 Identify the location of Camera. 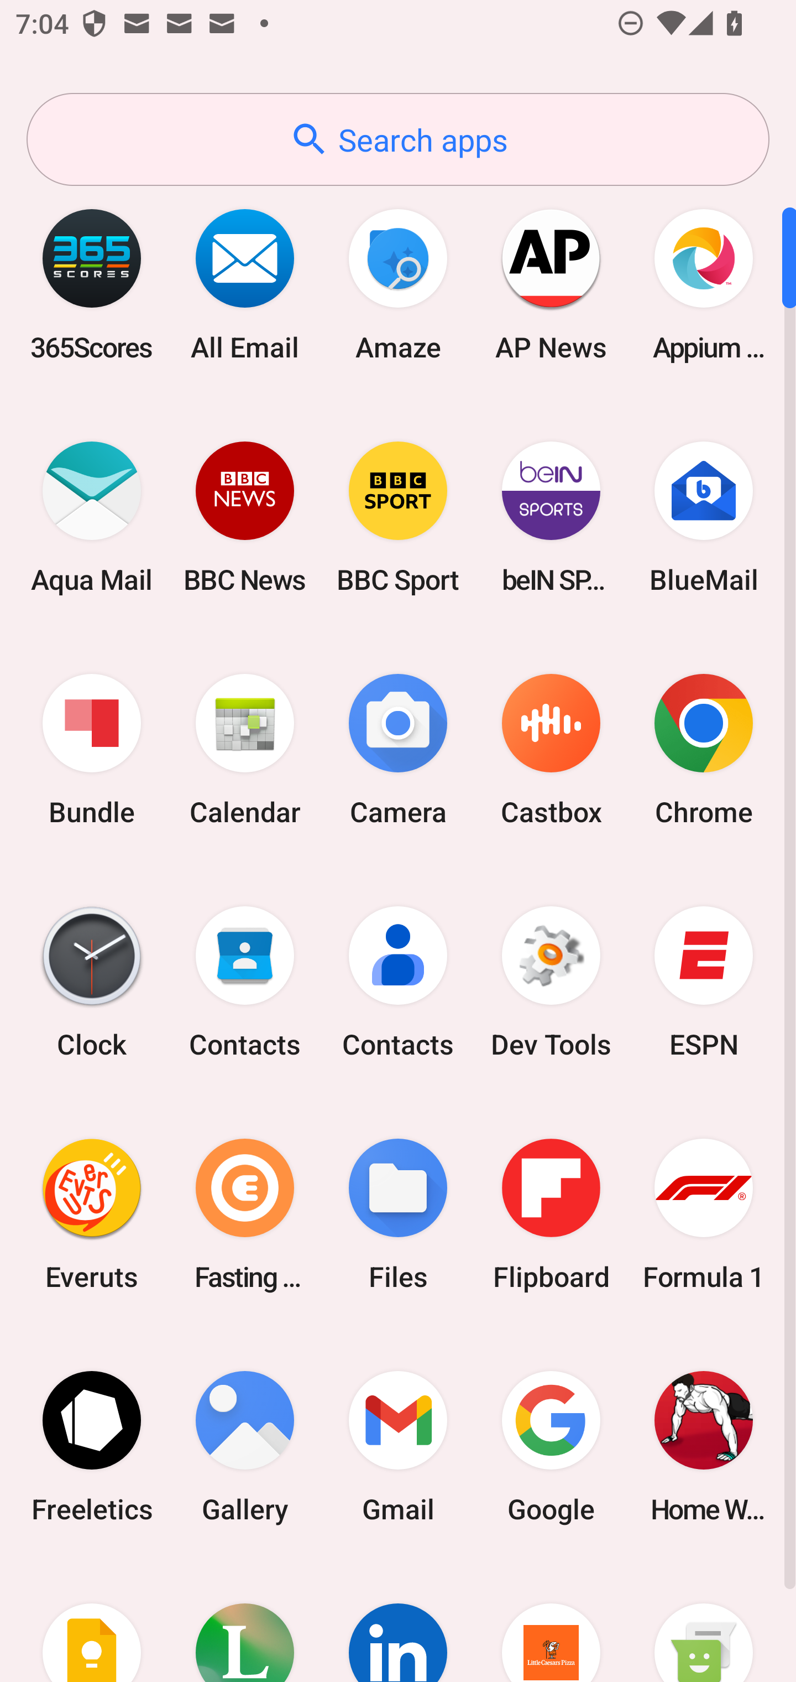
(398, 750).